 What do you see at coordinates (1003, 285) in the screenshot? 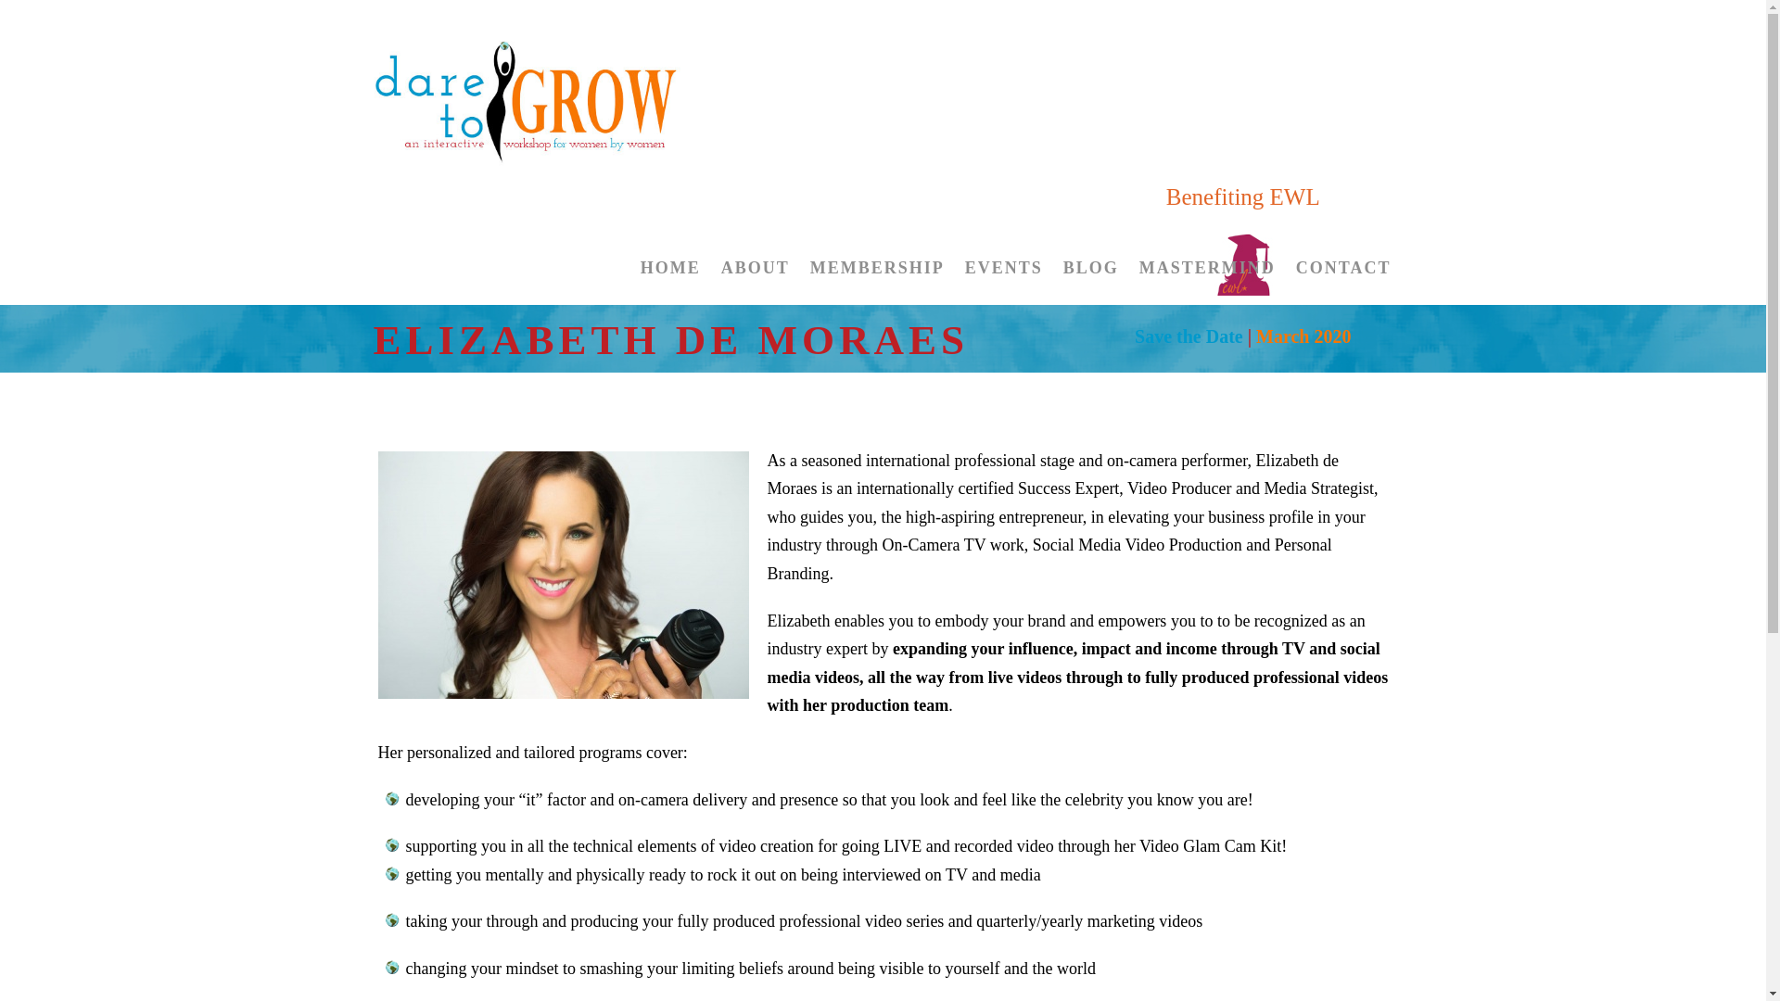
I see `EVENTS` at bounding box center [1003, 285].